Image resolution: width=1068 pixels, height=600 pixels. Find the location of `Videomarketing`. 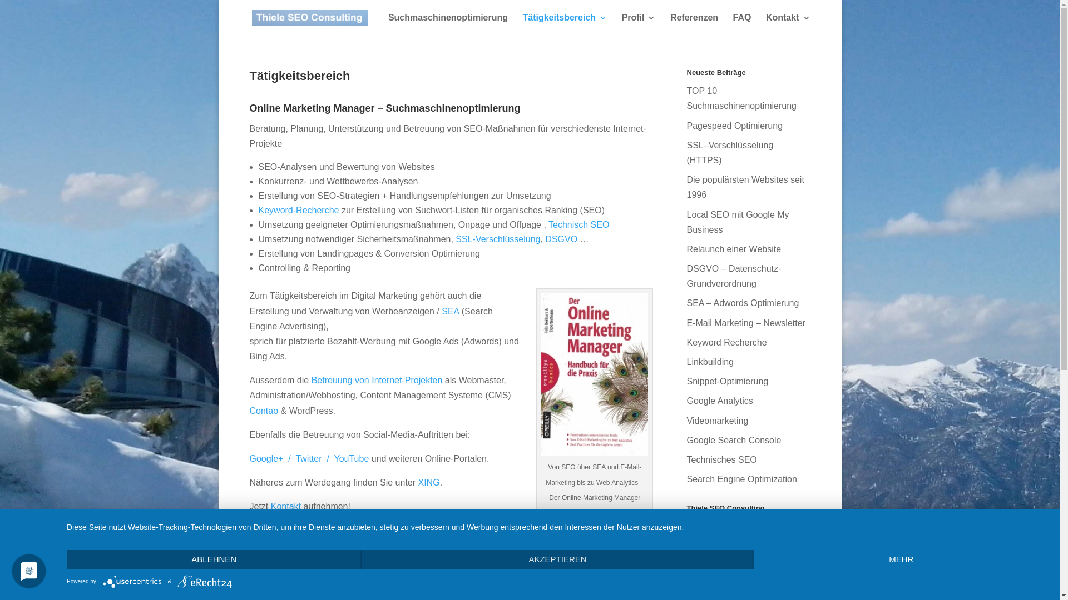

Videomarketing is located at coordinates (718, 421).